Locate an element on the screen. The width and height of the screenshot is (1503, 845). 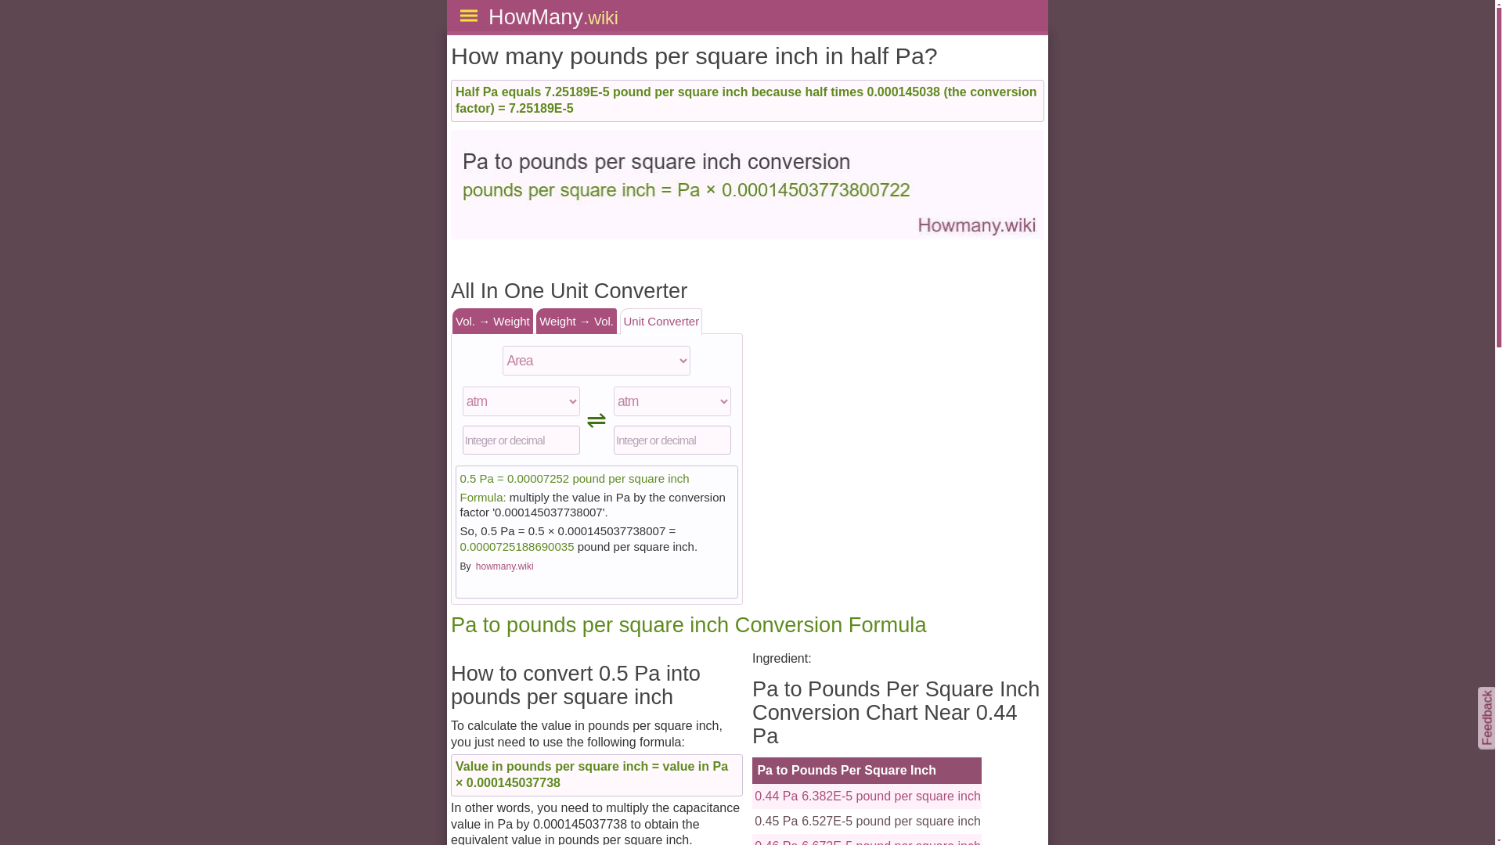
Select a physical quantity is located at coordinates (596, 360).